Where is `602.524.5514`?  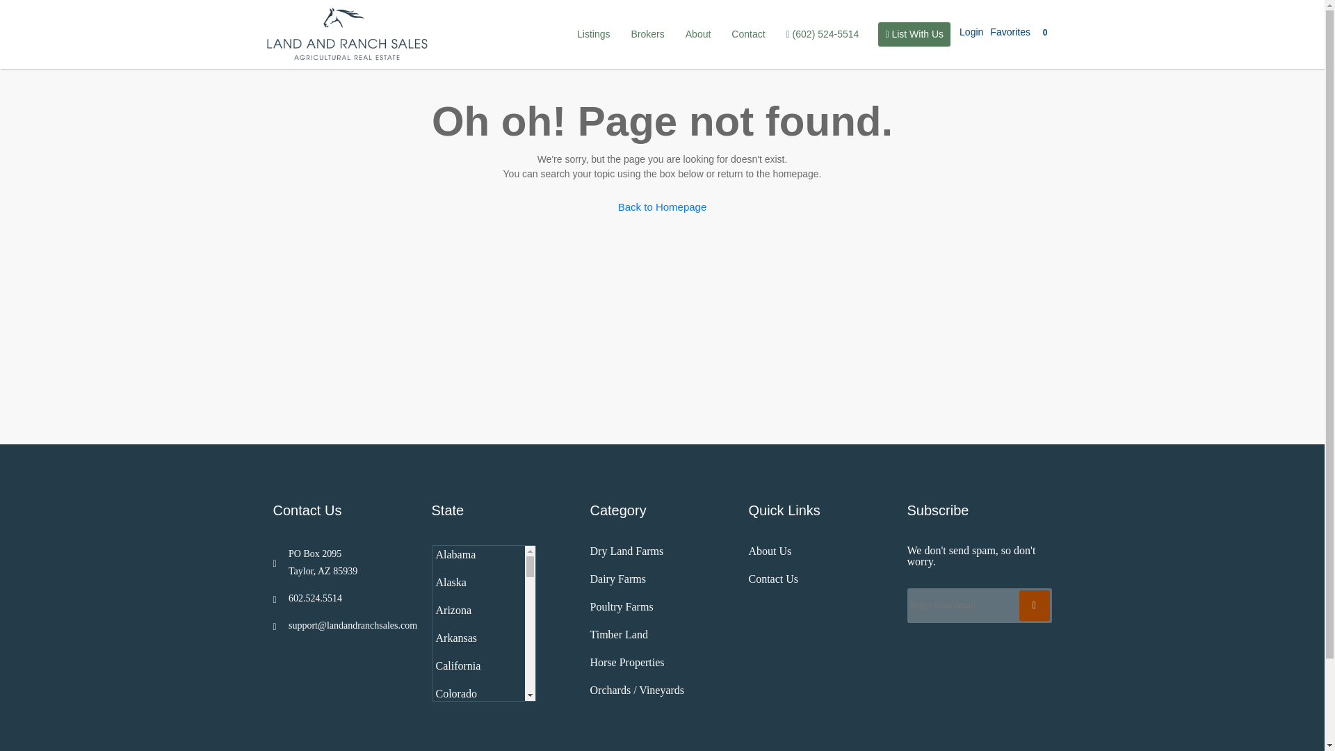
602.524.5514 is located at coordinates (344, 598).